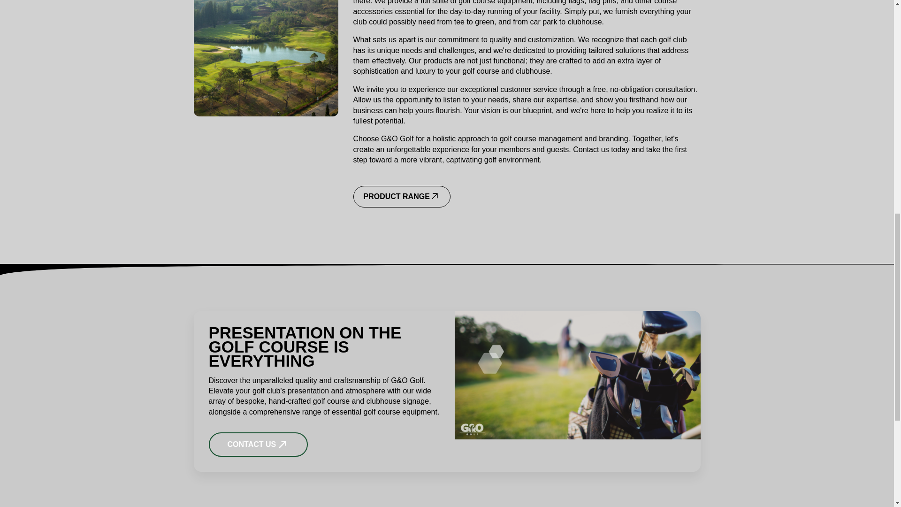  I want to click on PRODUCT RANGE, so click(402, 196).